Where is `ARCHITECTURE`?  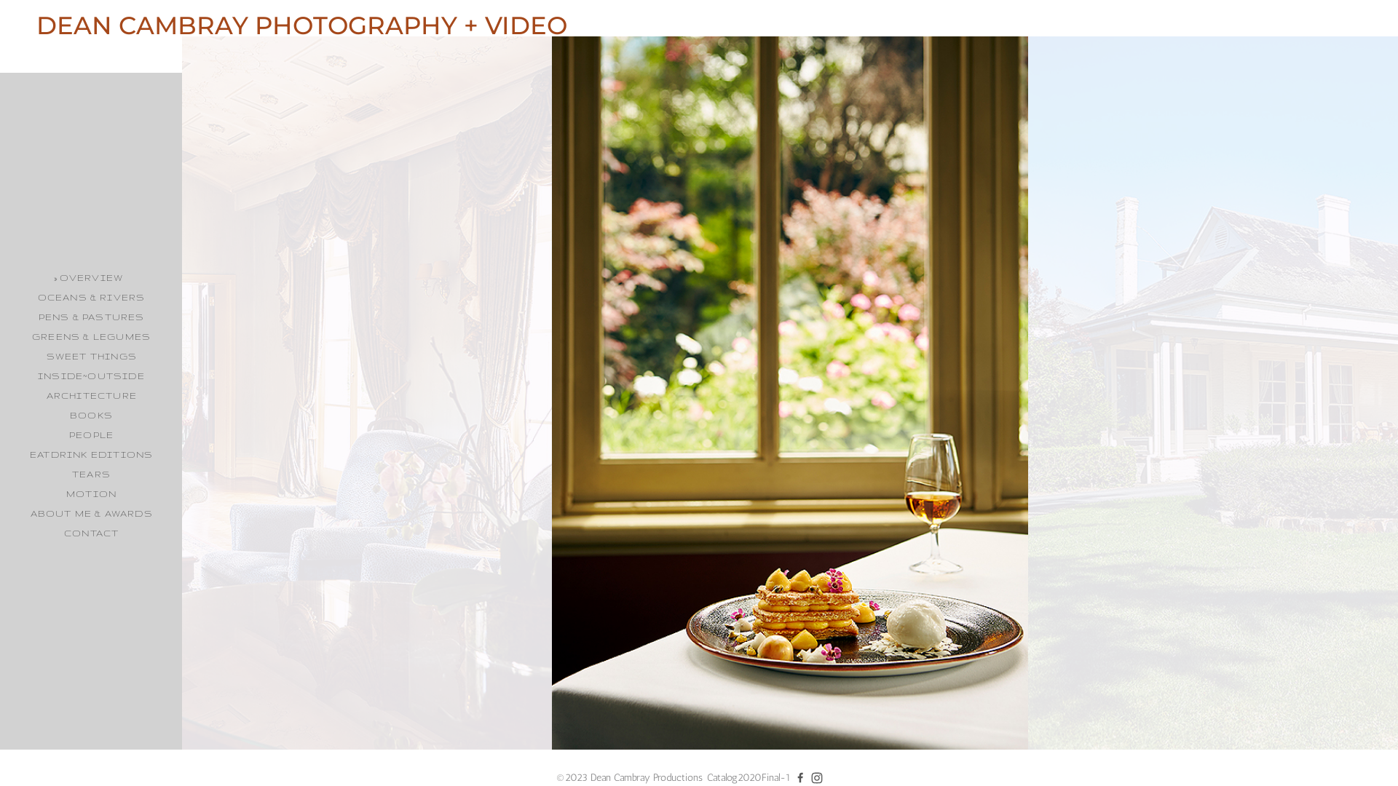 ARCHITECTURE is located at coordinates (92, 396).